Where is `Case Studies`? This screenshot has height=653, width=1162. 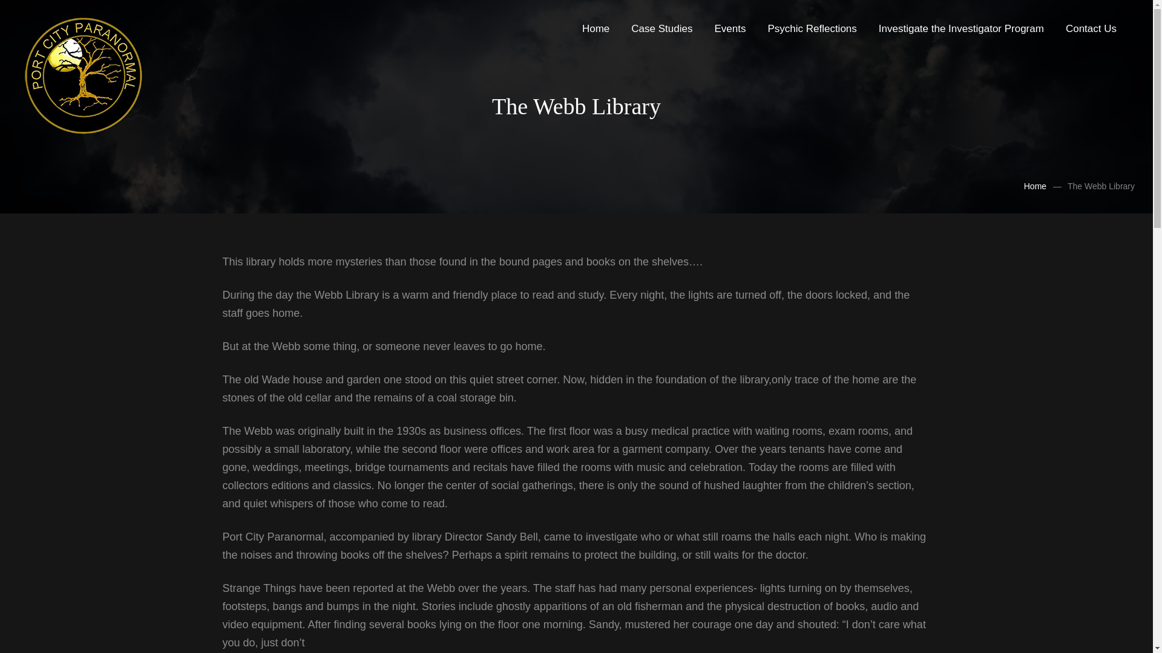 Case Studies is located at coordinates (661, 29).